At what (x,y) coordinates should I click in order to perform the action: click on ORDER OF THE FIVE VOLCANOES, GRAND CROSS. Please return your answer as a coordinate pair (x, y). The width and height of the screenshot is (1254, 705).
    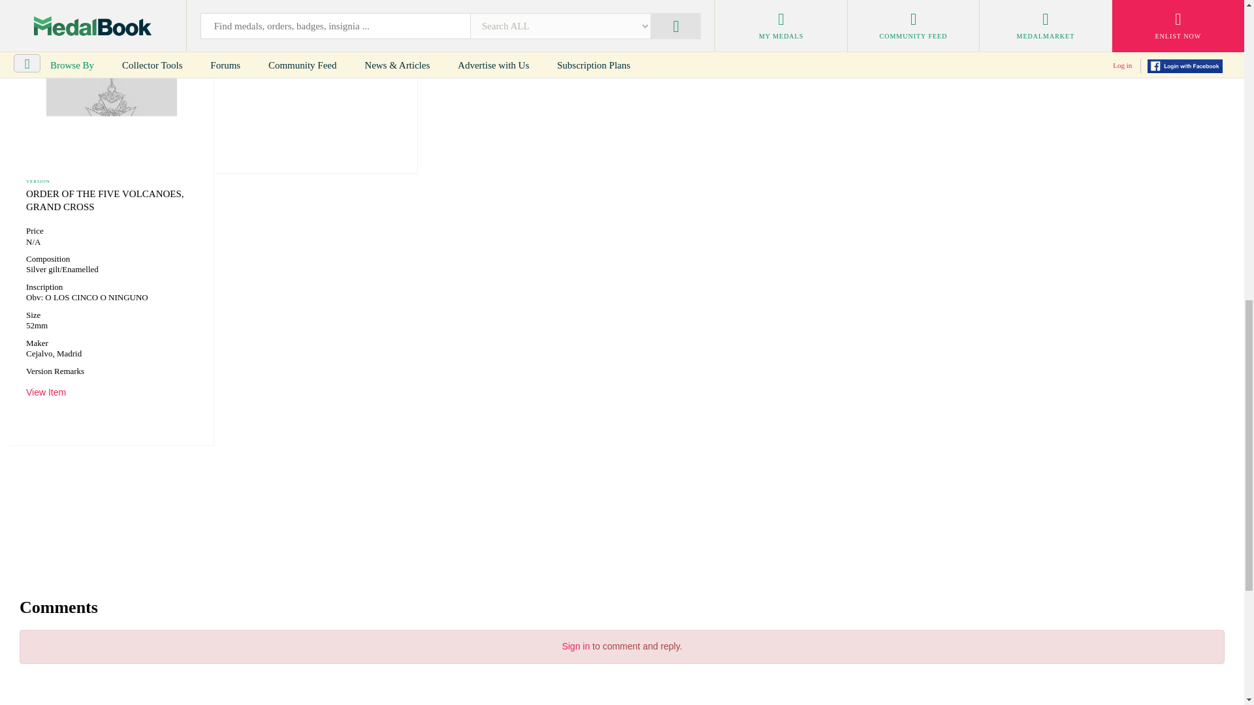
    Looking at the image, I should click on (105, 200).